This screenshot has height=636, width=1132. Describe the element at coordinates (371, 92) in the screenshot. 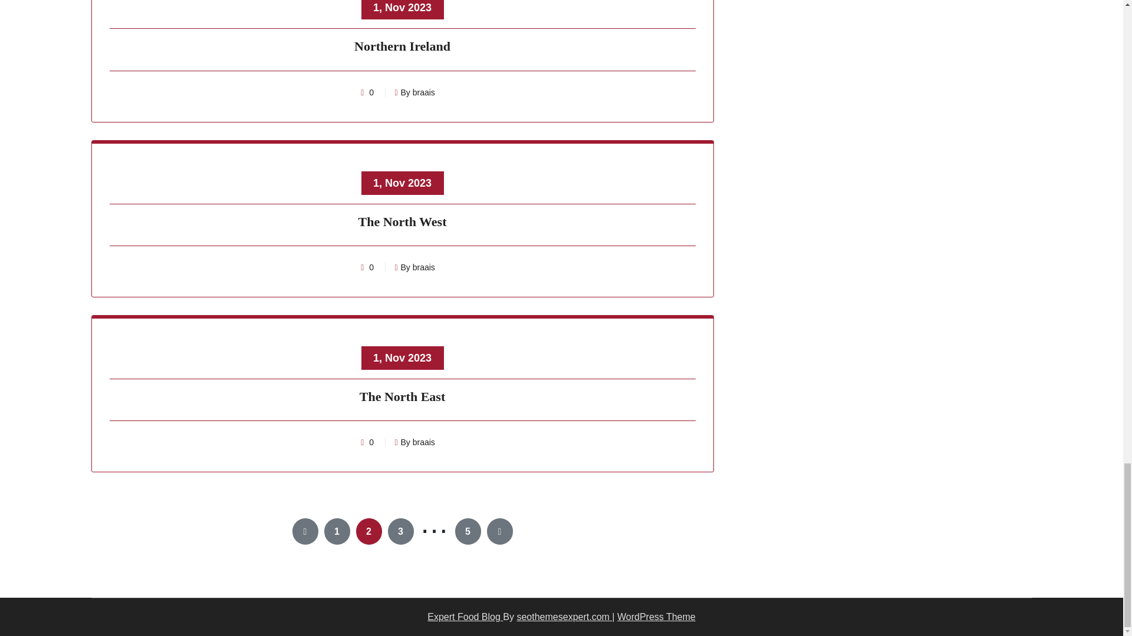

I see `0` at that location.